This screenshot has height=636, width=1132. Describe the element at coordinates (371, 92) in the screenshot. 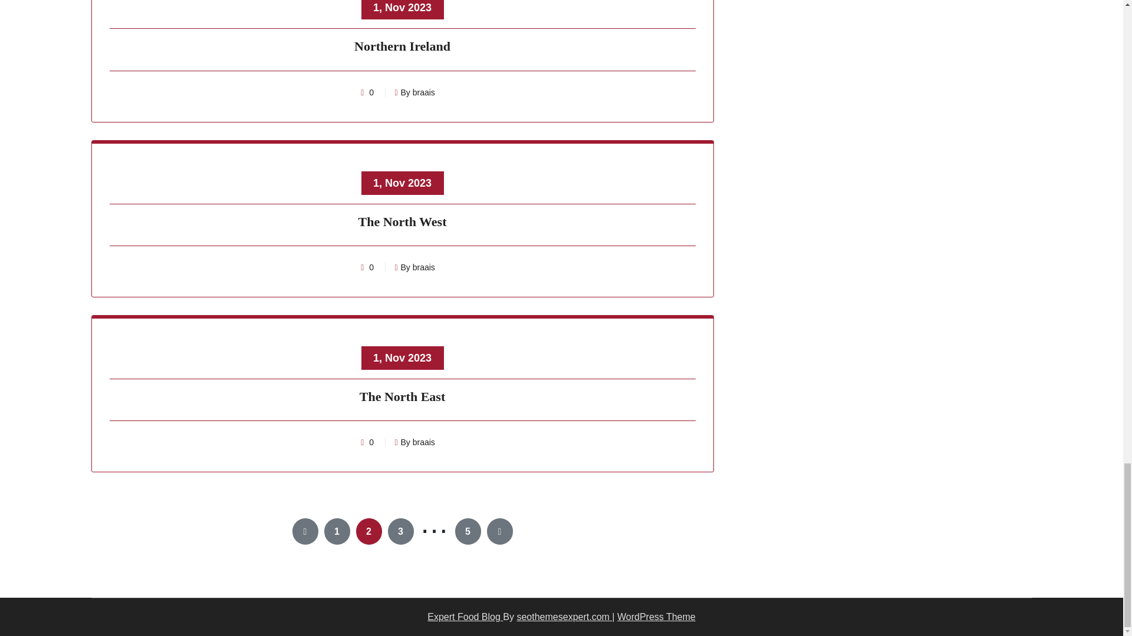

I see `0` at that location.